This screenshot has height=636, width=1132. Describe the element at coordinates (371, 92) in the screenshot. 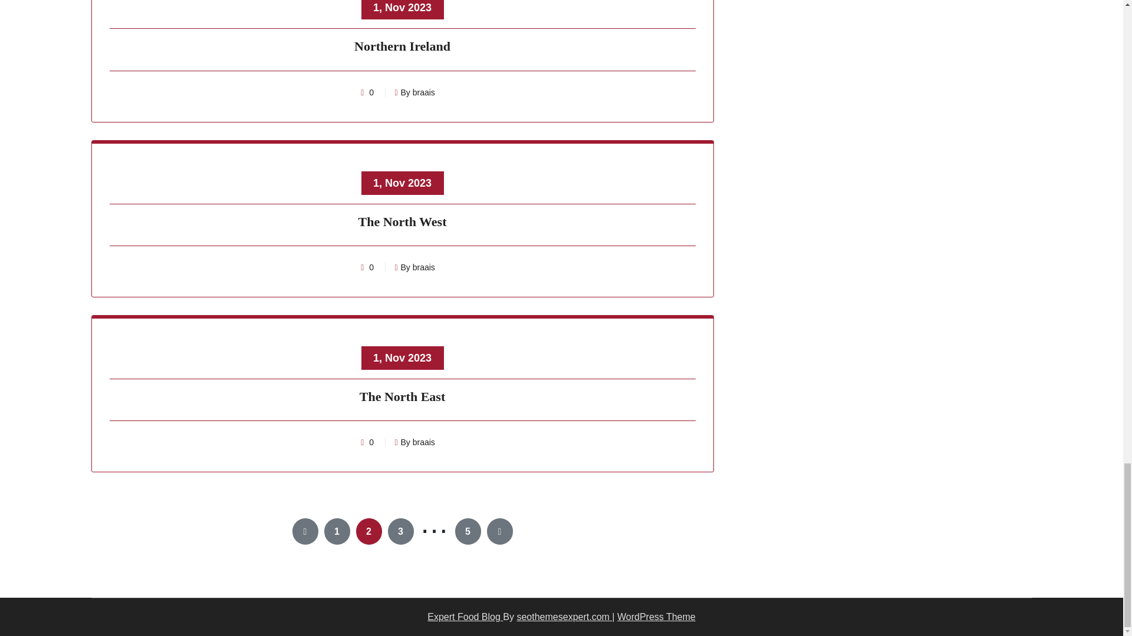

I see `0` at that location.